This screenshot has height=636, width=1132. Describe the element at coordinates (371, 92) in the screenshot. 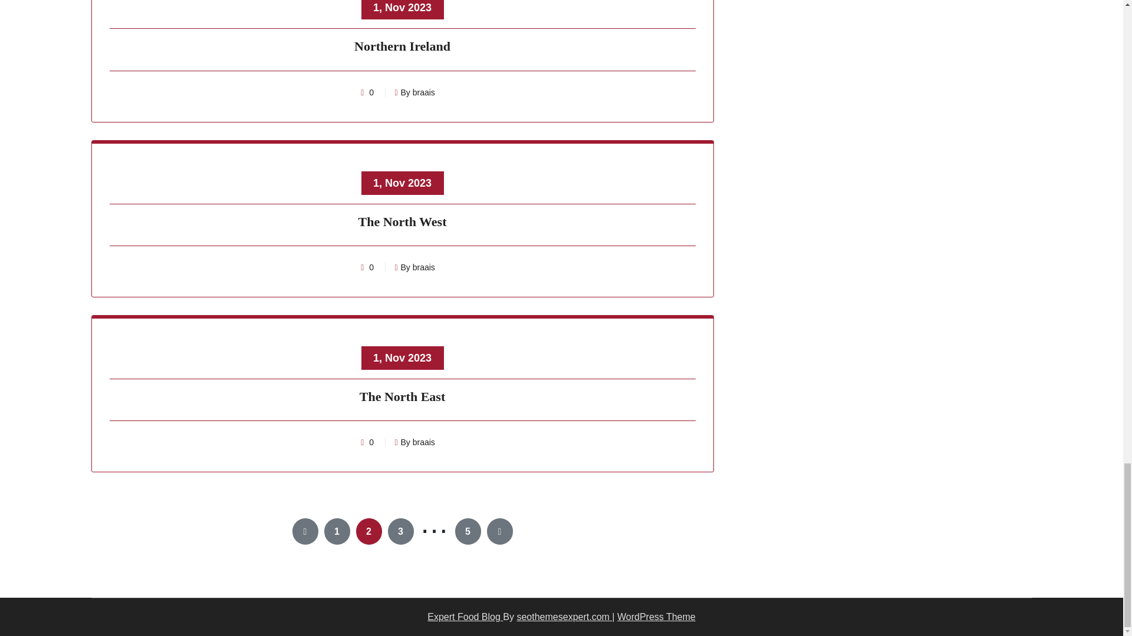

I see `0` at that location.